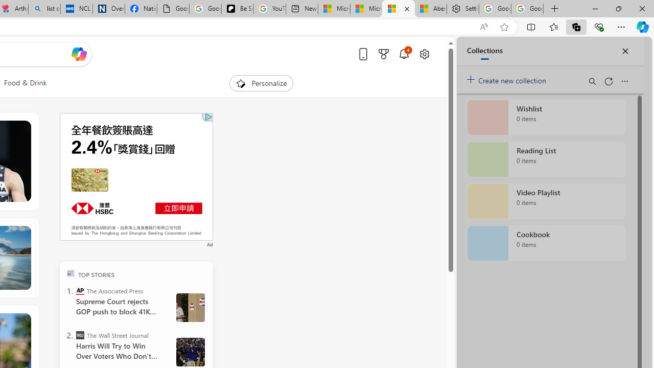 The image size is (654, 368). Describe the element at coordinates (80, 290) in the screenshot. I see `The Associated Press` at that location.